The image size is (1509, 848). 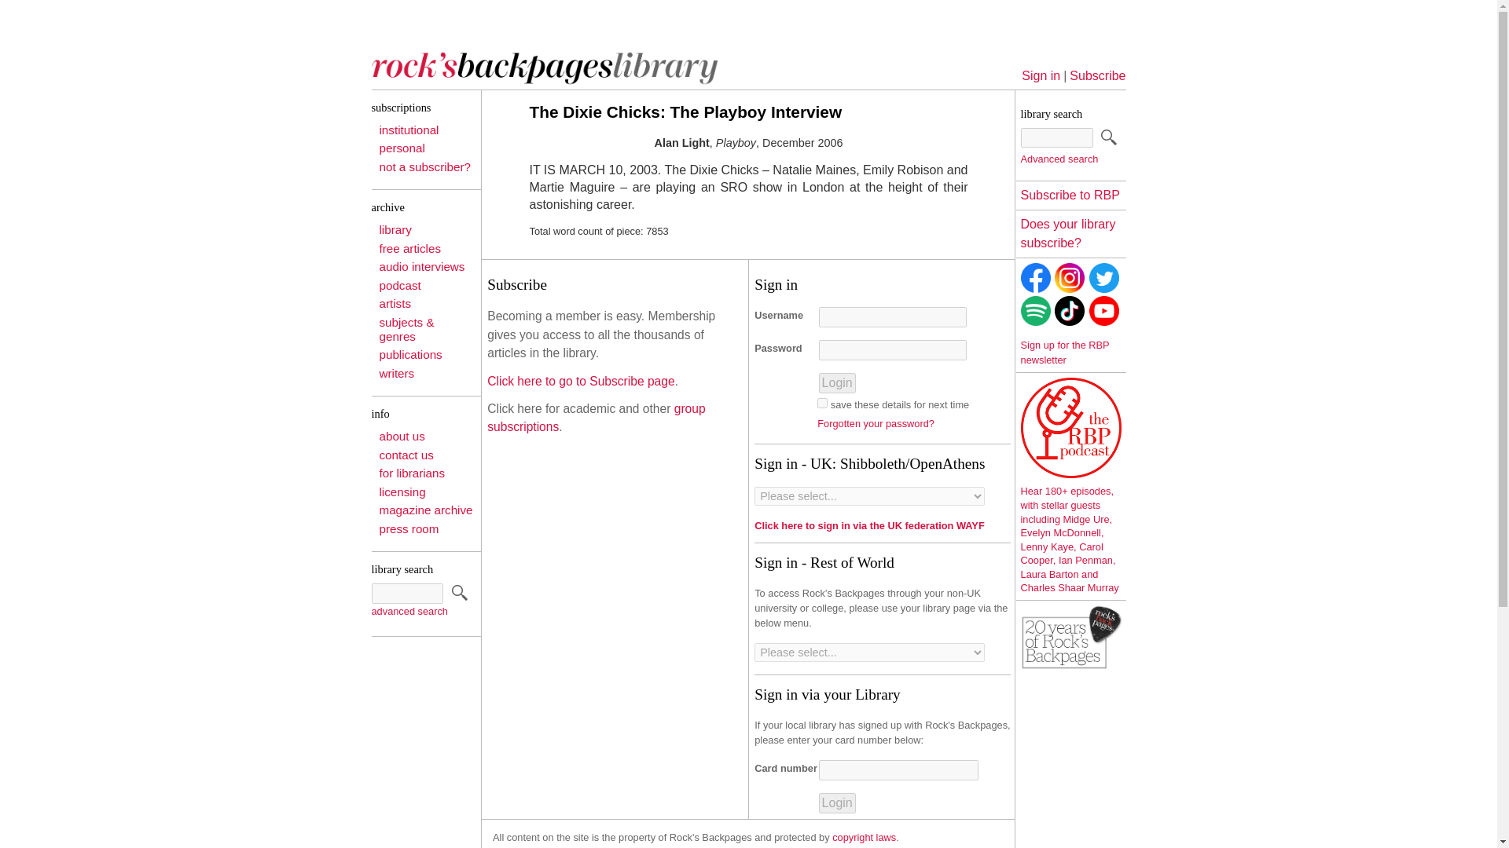 What do you see at coordinates (421, 265) in the screenshot?
I see `audio interviews` at bounding box center [421, 265].